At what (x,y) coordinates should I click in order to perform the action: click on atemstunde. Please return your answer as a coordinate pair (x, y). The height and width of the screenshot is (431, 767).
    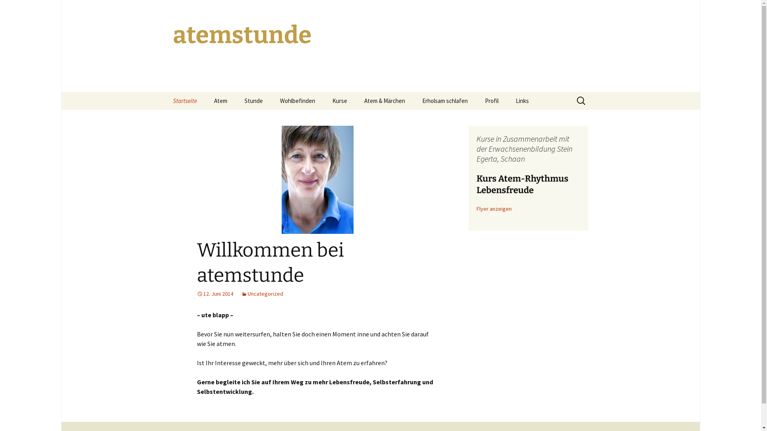
    Looking at the image, I should click on (380, 46).